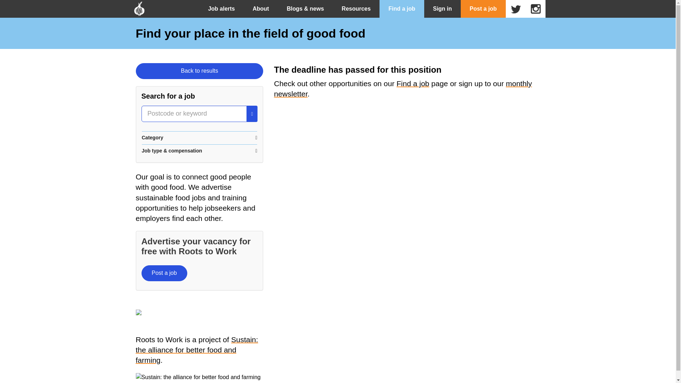 This screenshot has width=681, height=383. I want to click on Category, so click(199, 138).